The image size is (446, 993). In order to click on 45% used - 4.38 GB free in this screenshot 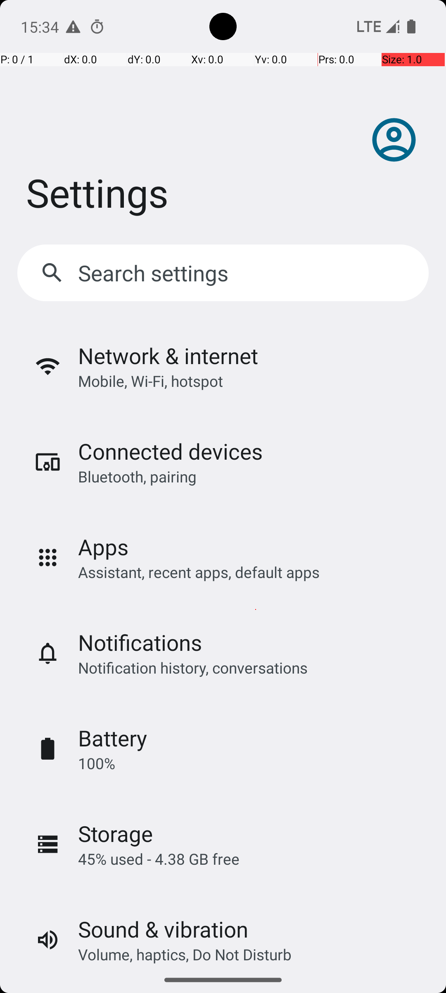, I will do `click(159, 859)`.